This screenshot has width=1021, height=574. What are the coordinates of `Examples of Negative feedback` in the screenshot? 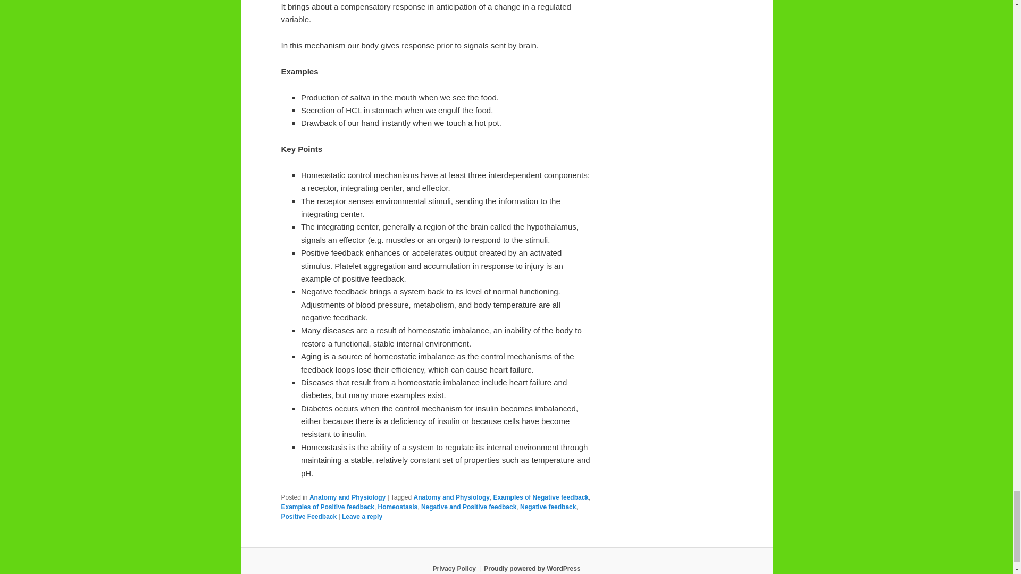 It's located at (541, 497).